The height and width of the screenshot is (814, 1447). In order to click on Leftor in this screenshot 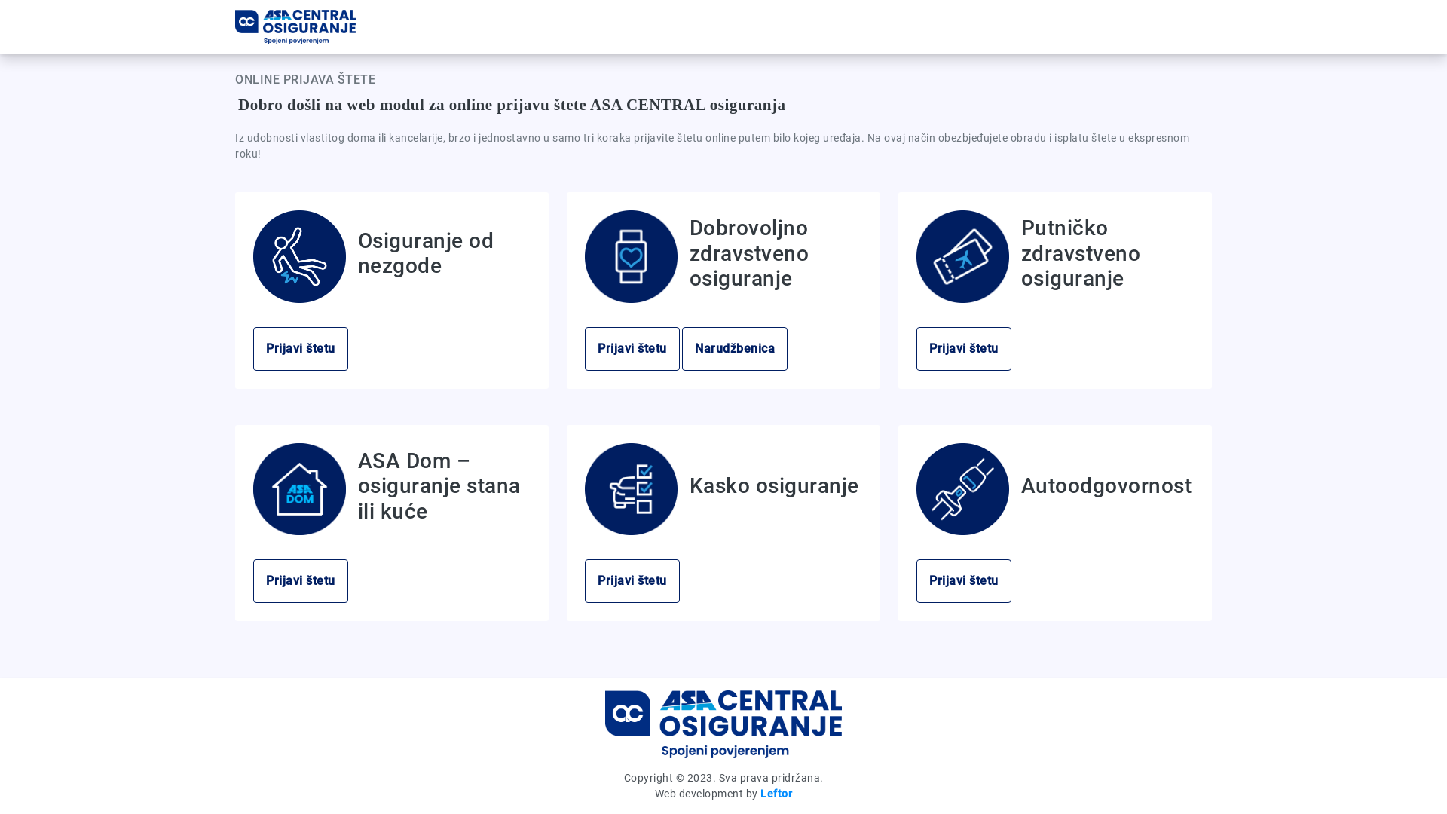, I will do `click(776, 794)`.